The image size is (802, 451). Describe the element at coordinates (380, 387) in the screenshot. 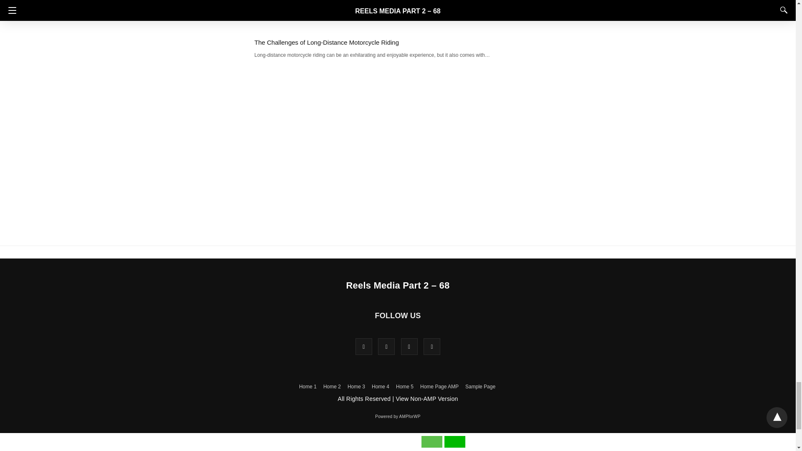

I see `Home 4` at that location.